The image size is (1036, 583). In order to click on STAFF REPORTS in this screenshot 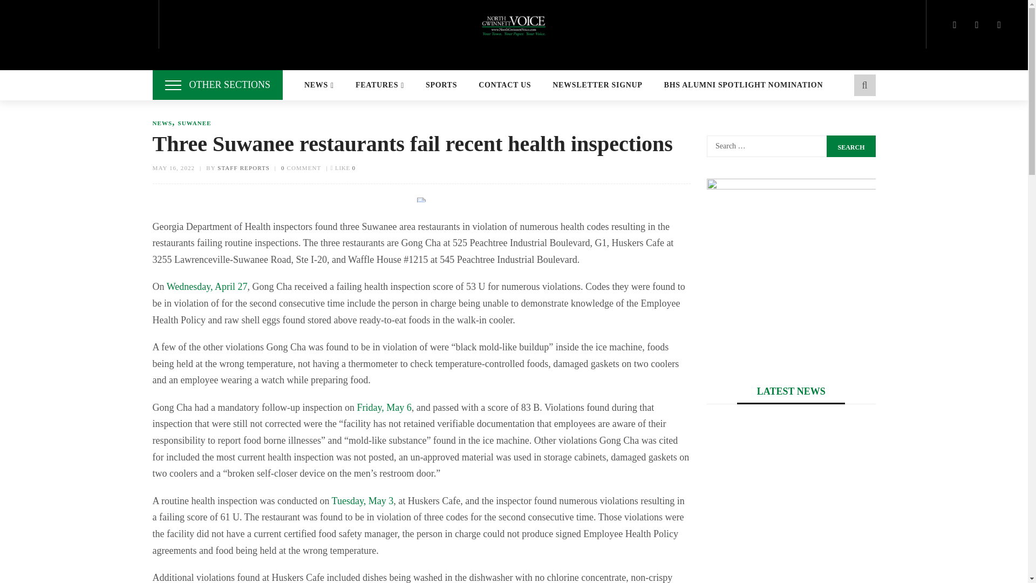, I will do `click(243, 167)`.